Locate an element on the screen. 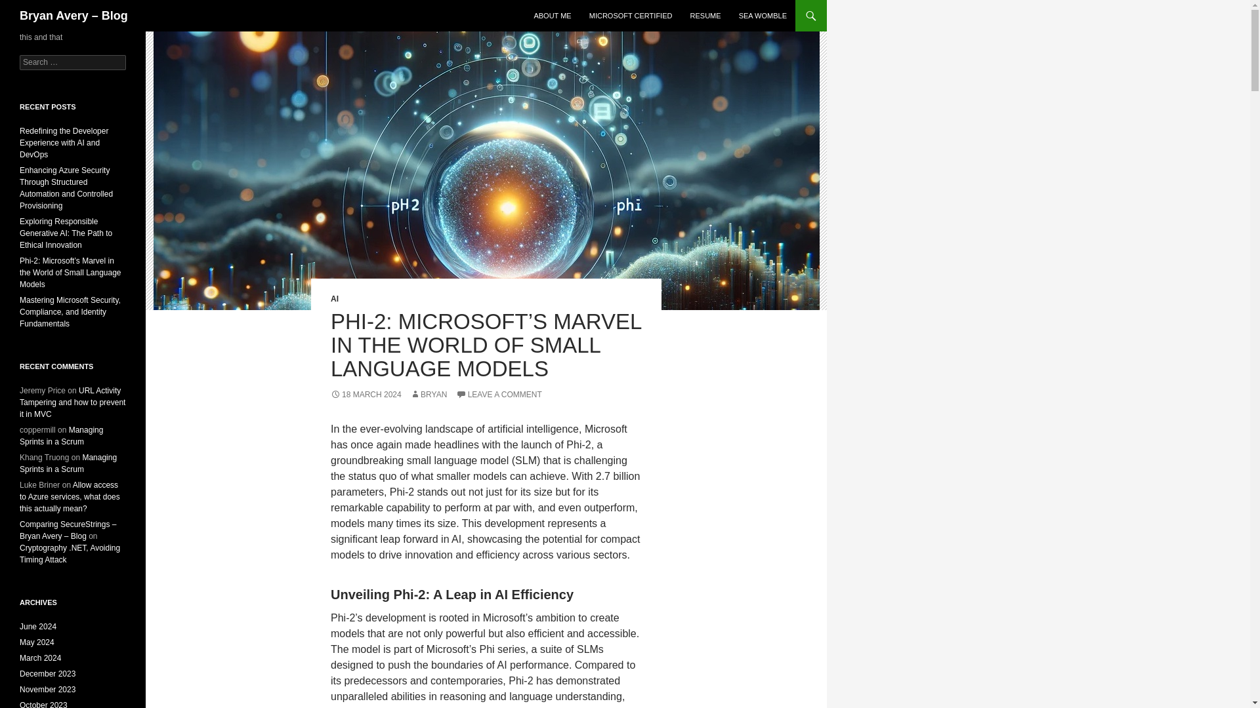  December 2023 is located at coordinates (47, 673).